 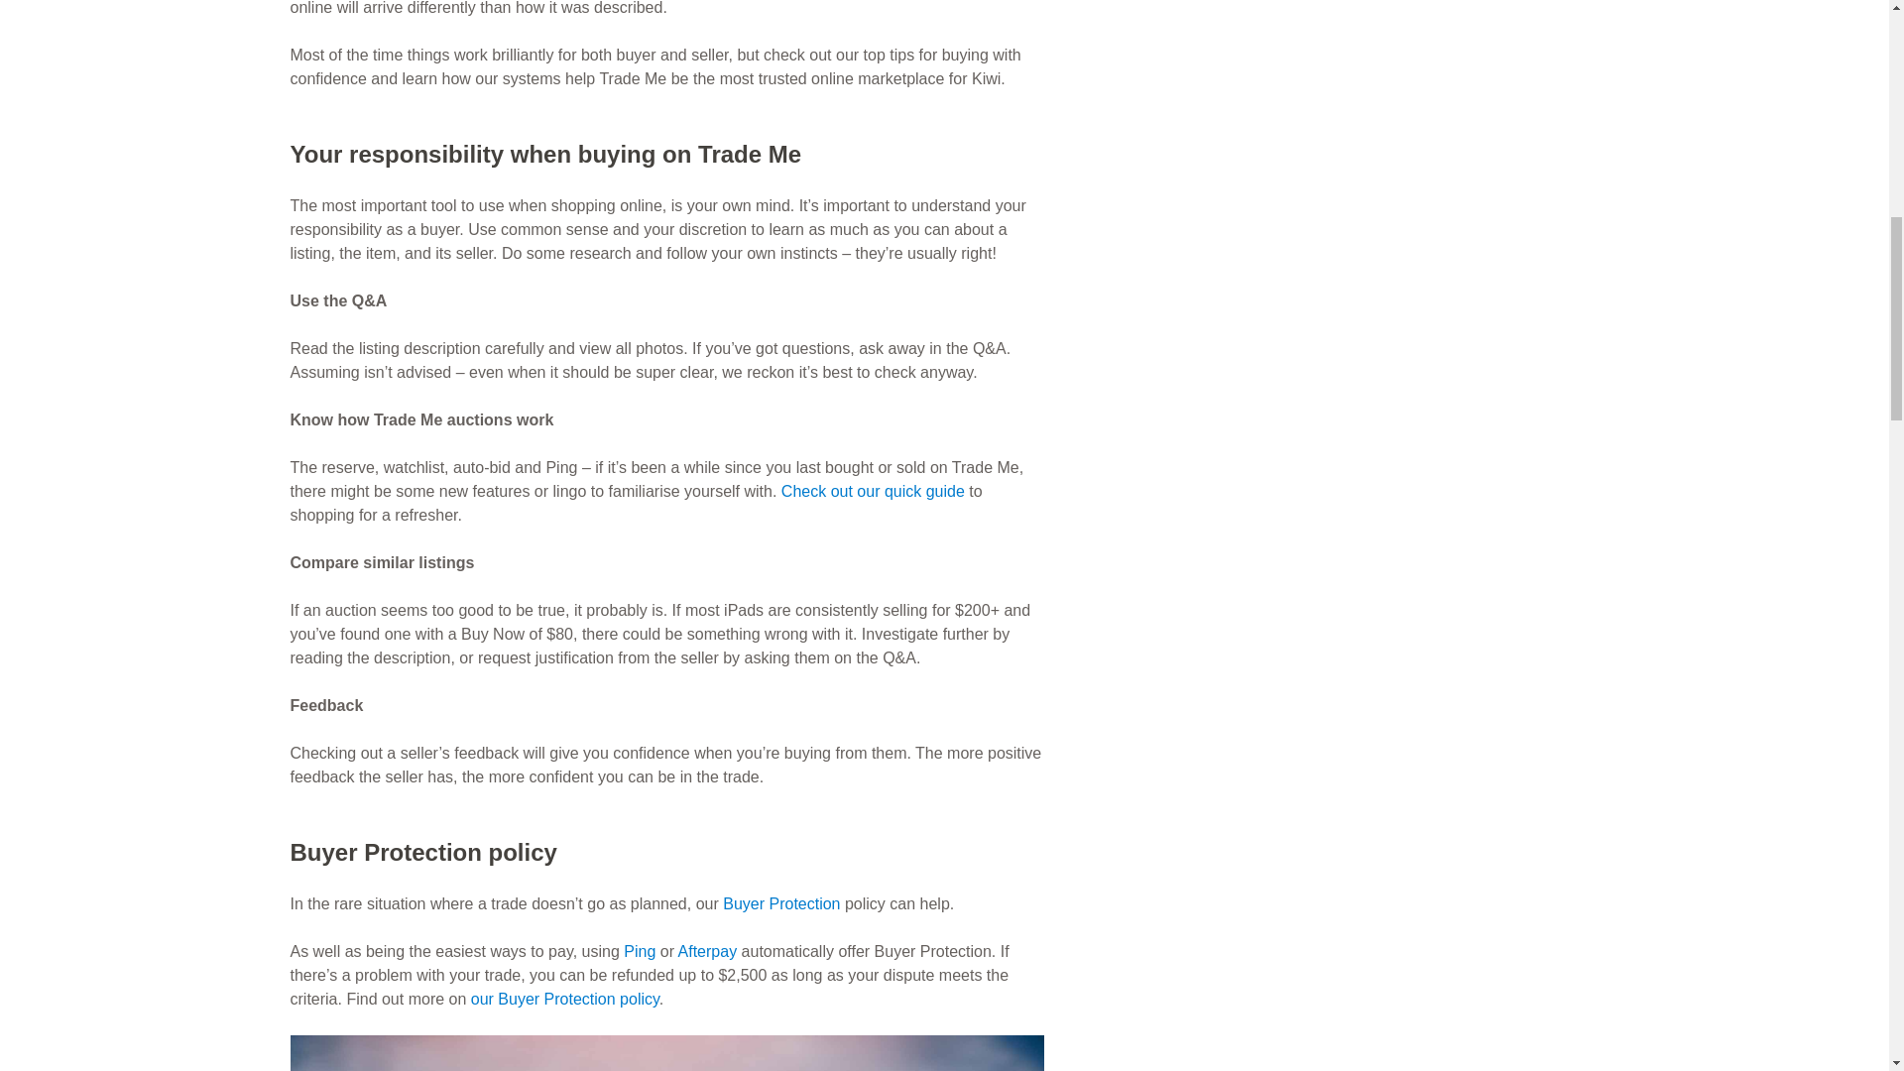 What do you see at coordinates (564, 1000) in the screenshot?
I see `our Buyer Protection policy` at bounding box center [564, 1000].